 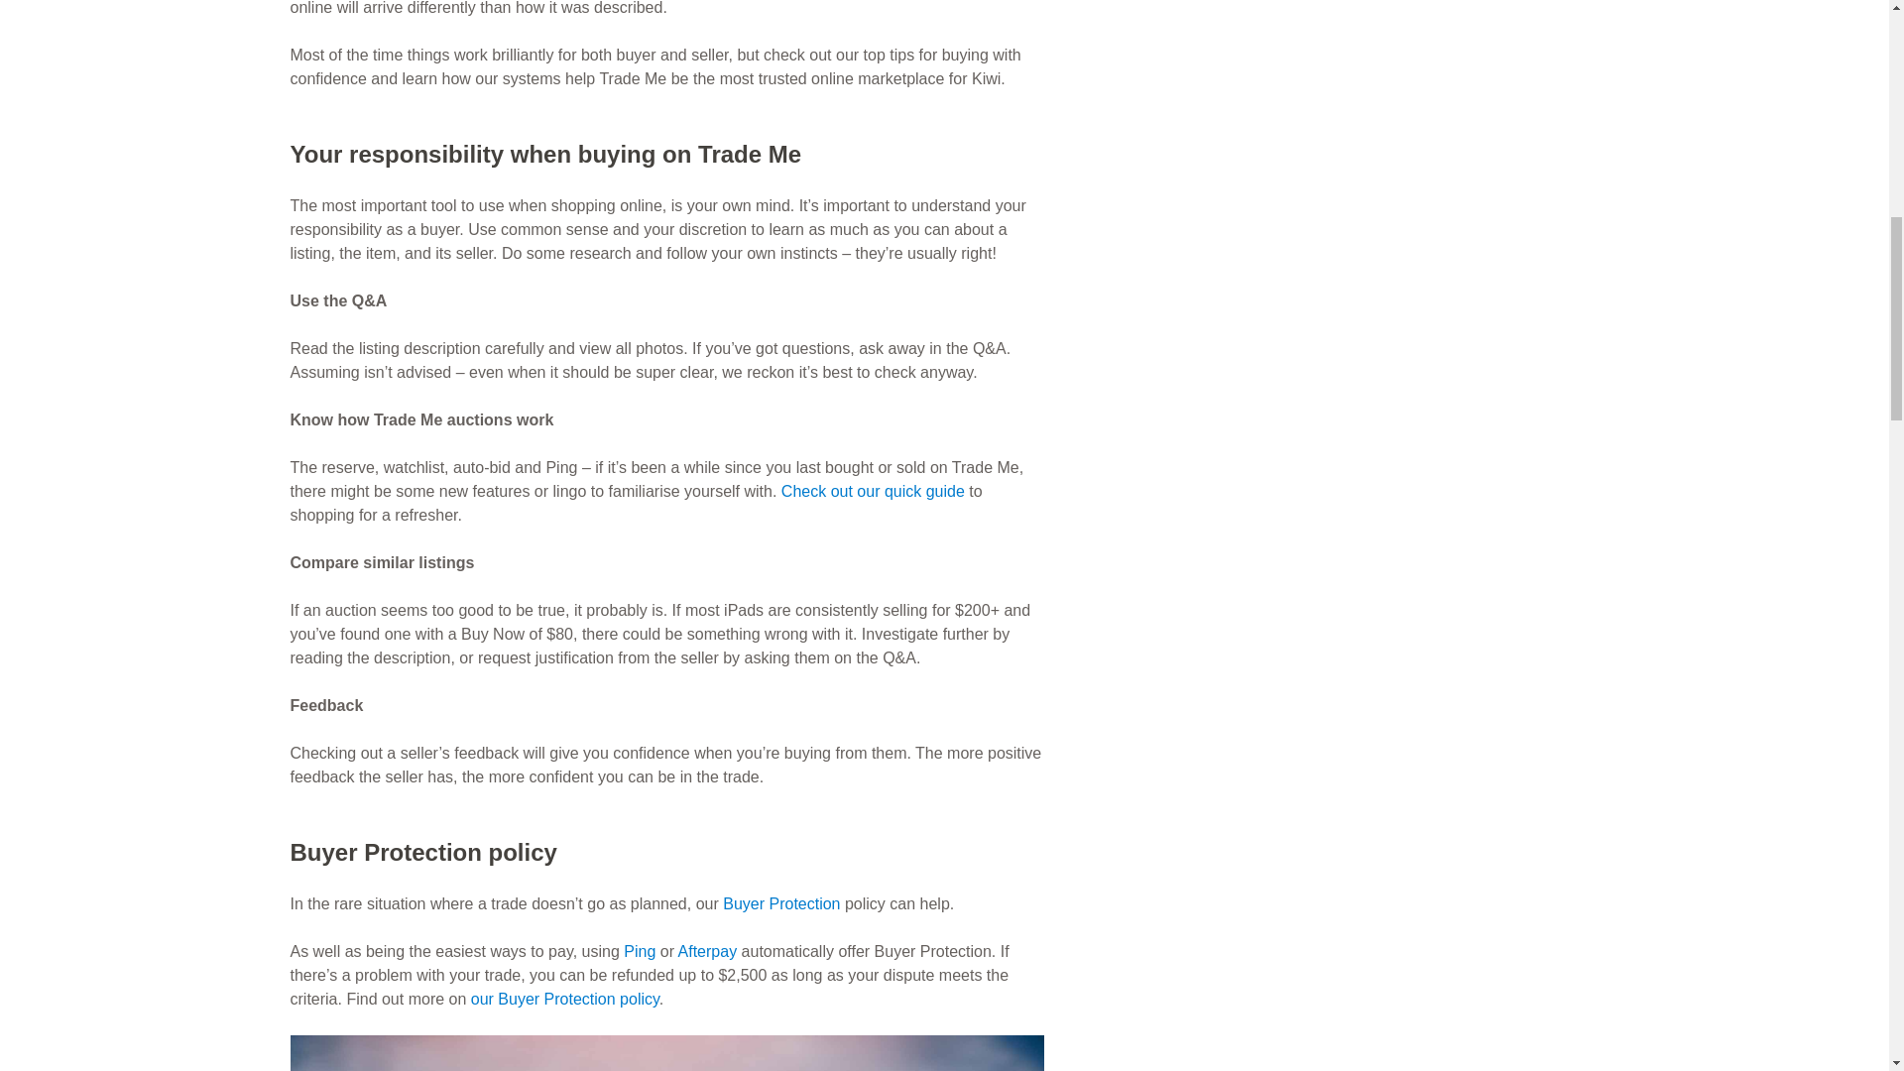 What do you see at coordinates (564, 1000) in the screenshot?
I see `our Buyer Protection policy` at bounding box center [564, 1000].